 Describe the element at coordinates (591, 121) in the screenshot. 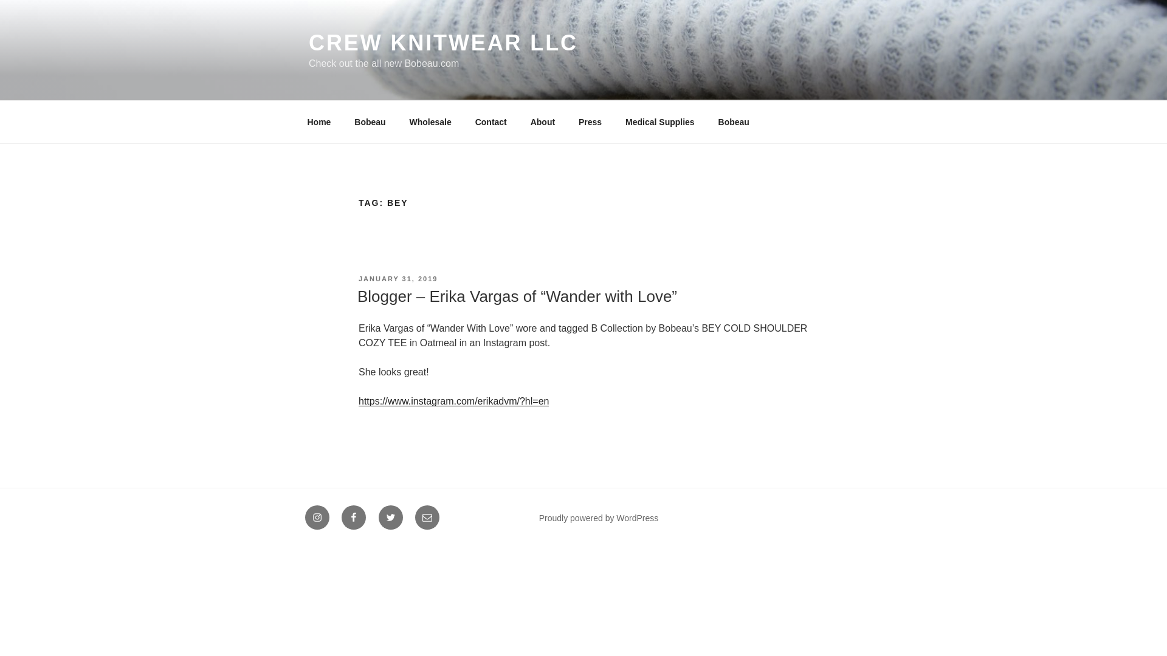

I see `Press` at that location.